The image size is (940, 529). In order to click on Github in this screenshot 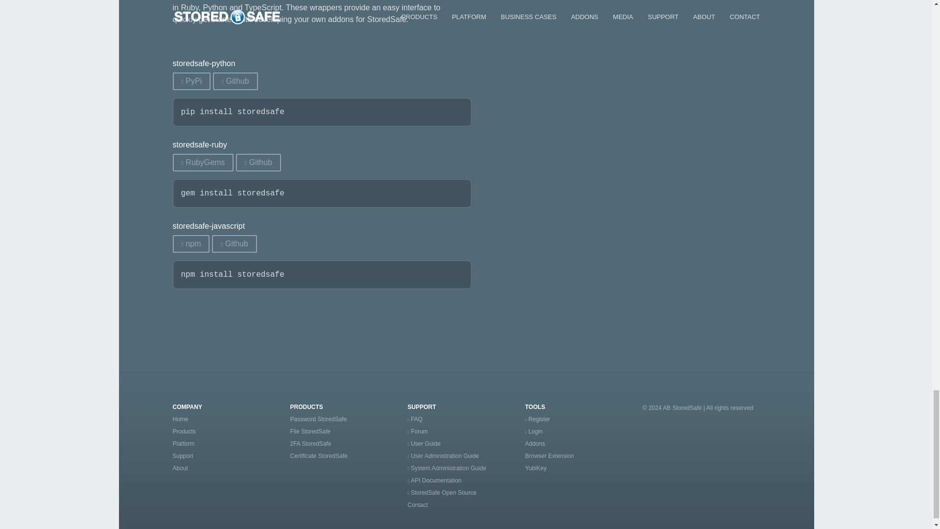, I will do `click(234, 244)`.